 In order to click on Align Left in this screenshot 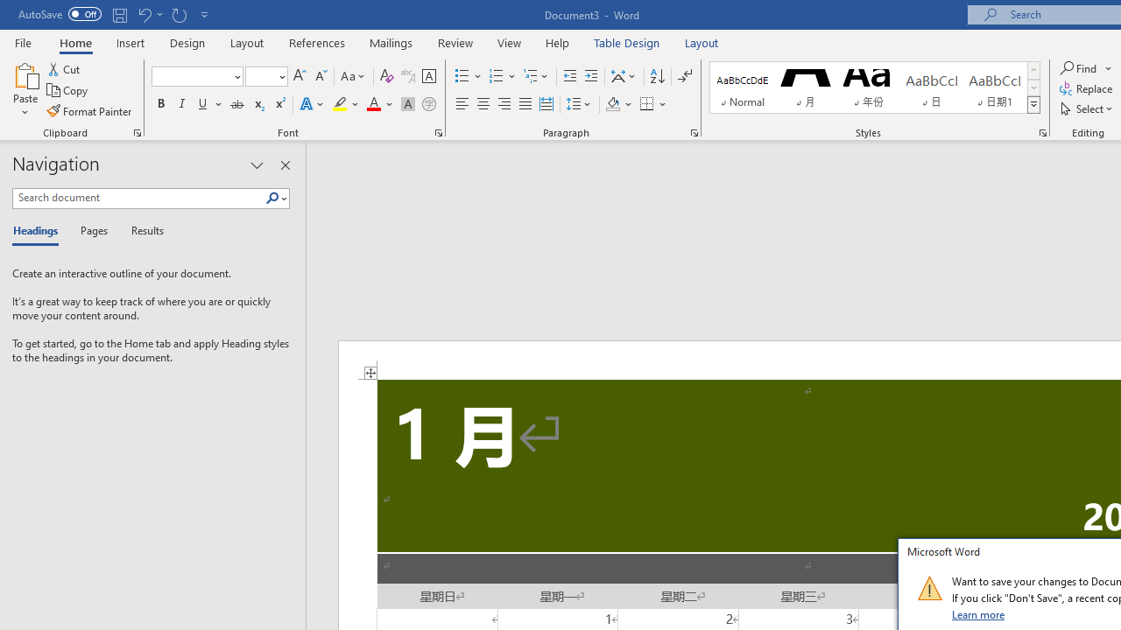, I will do `click(462, 105)`.